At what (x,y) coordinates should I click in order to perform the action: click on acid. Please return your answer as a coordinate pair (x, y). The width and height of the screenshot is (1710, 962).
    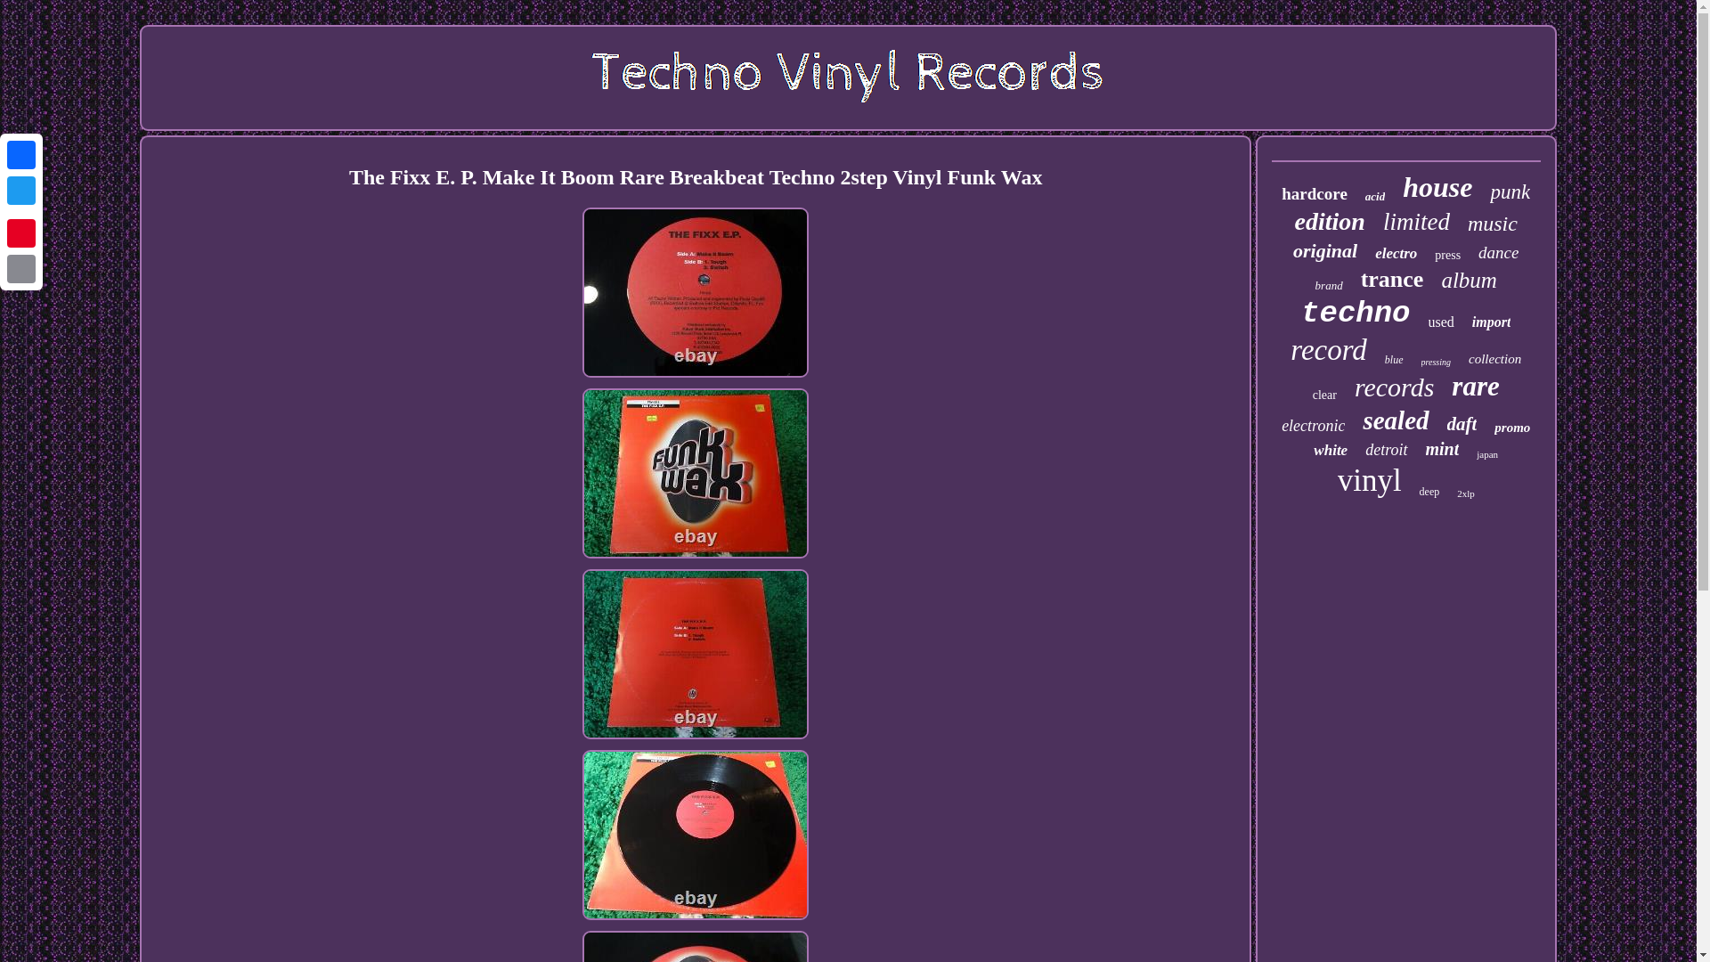
    Looking at the image, I should click on (1375, 196).